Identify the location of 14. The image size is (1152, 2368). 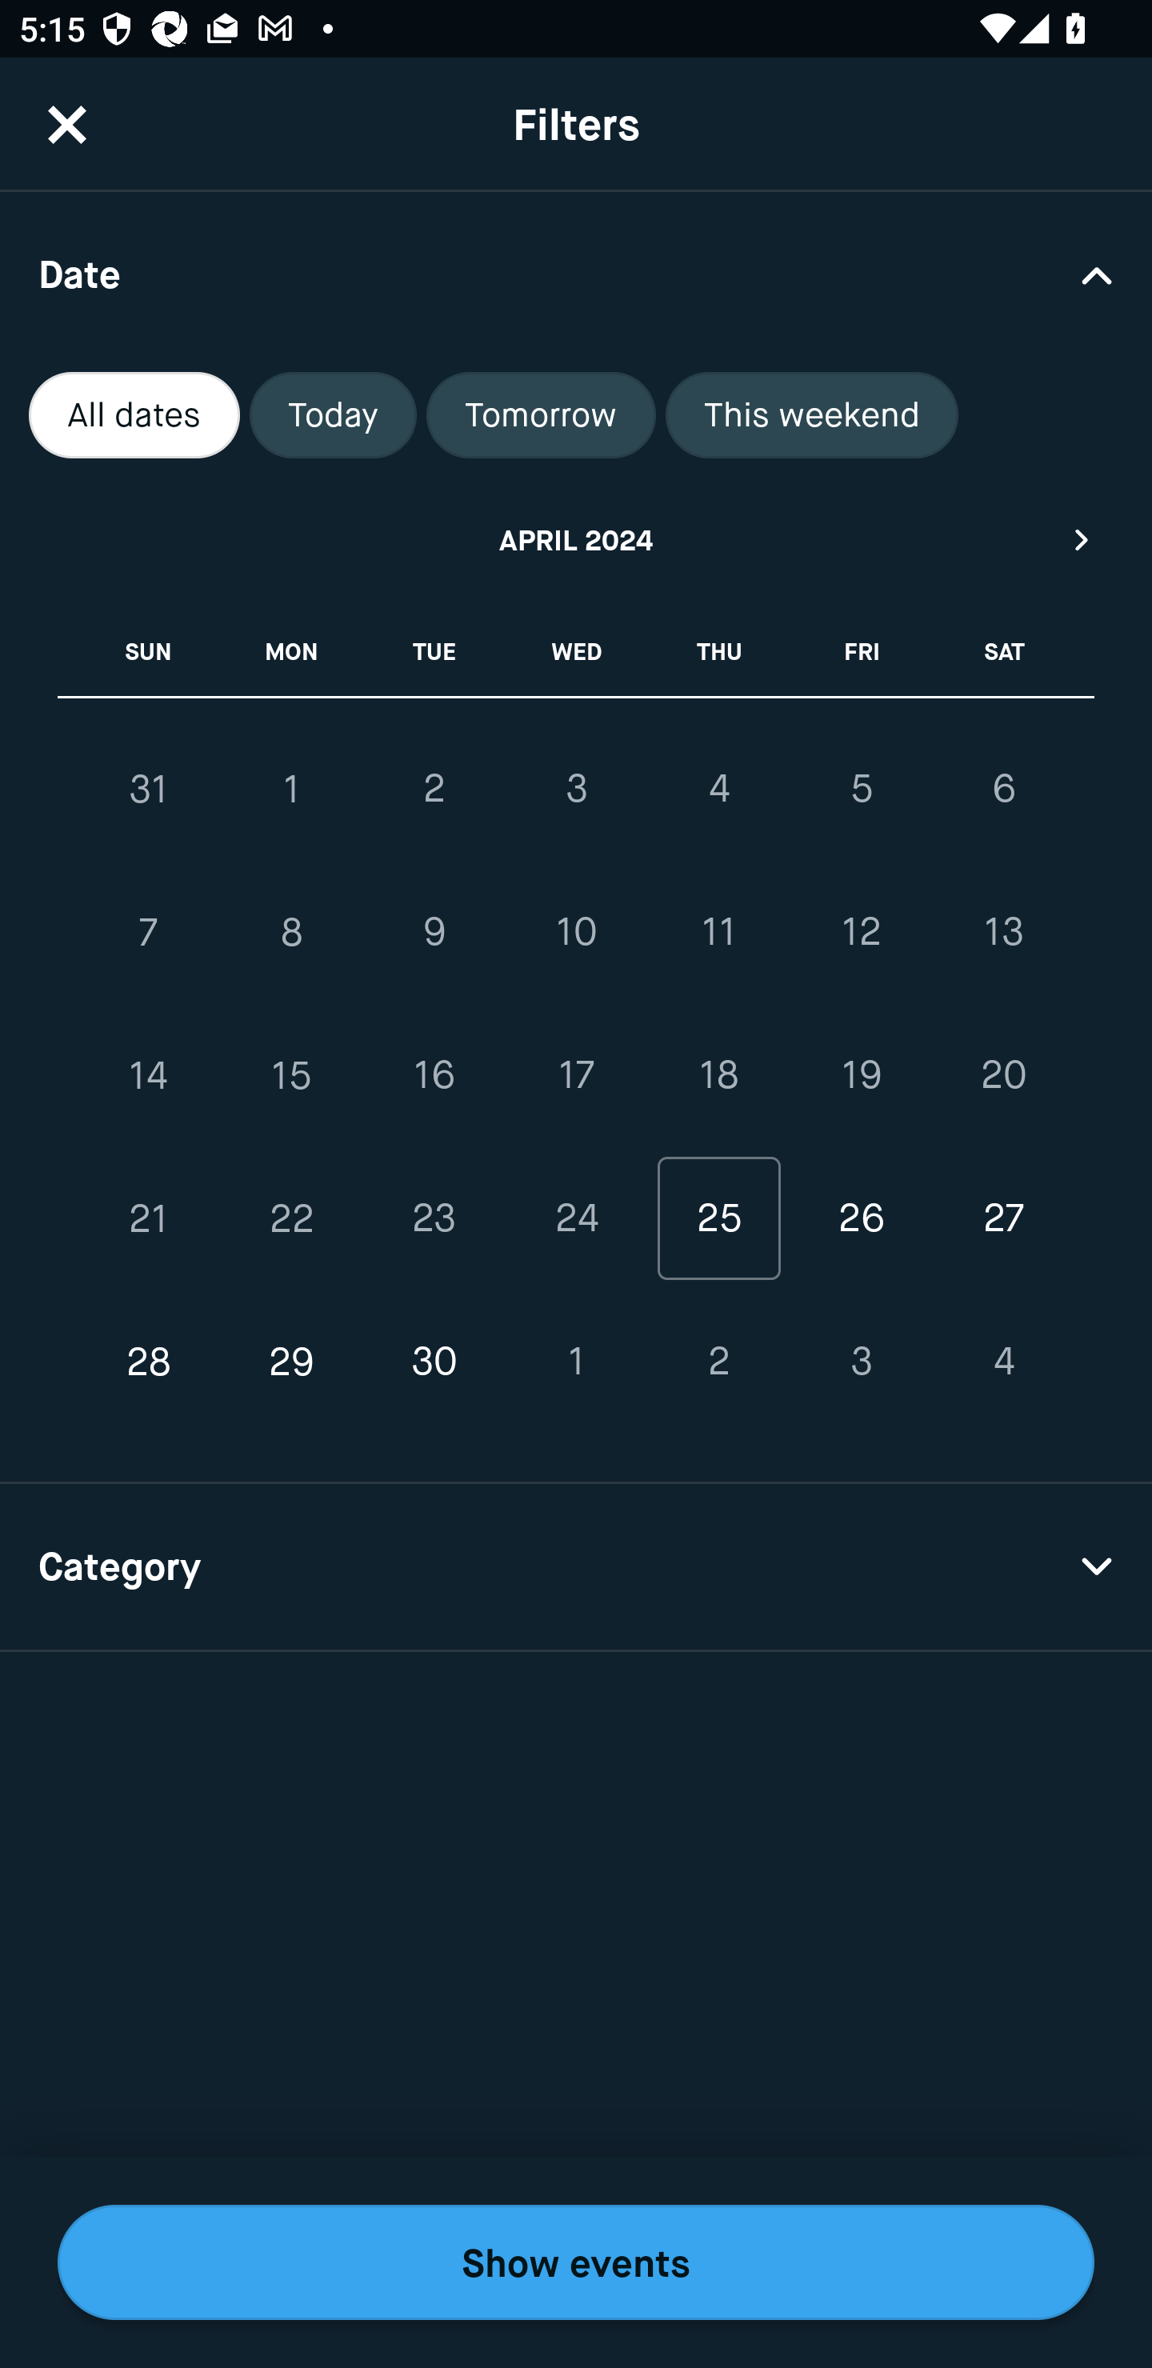
(149, 1075).